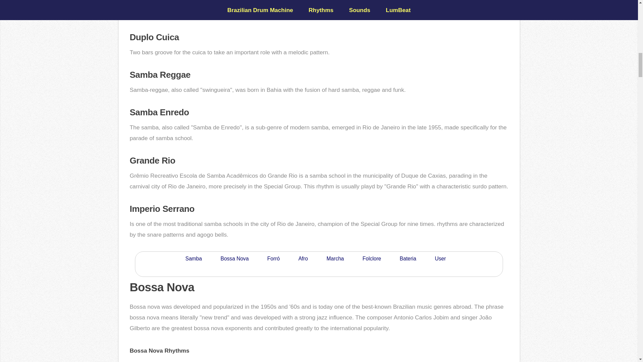 This screenshot has width=643, height=362. What do you see at coordinates (234, 259) in the screenshot?
I see `Bossa Nova` at bounding box center [234, 259].